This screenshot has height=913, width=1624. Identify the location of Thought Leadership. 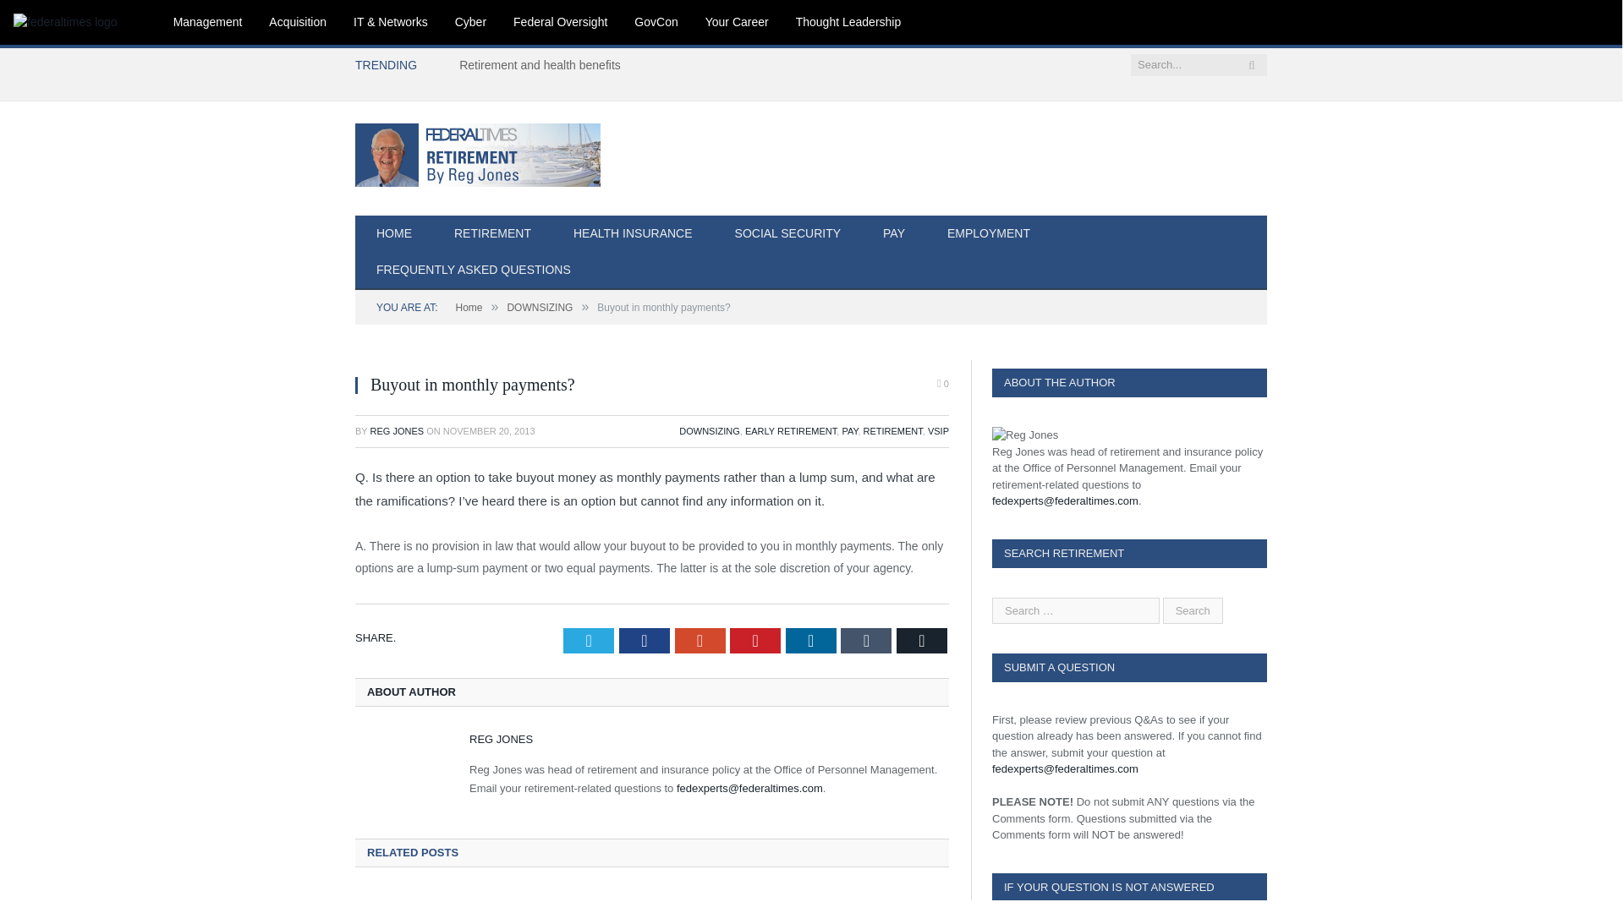
(849, 22).